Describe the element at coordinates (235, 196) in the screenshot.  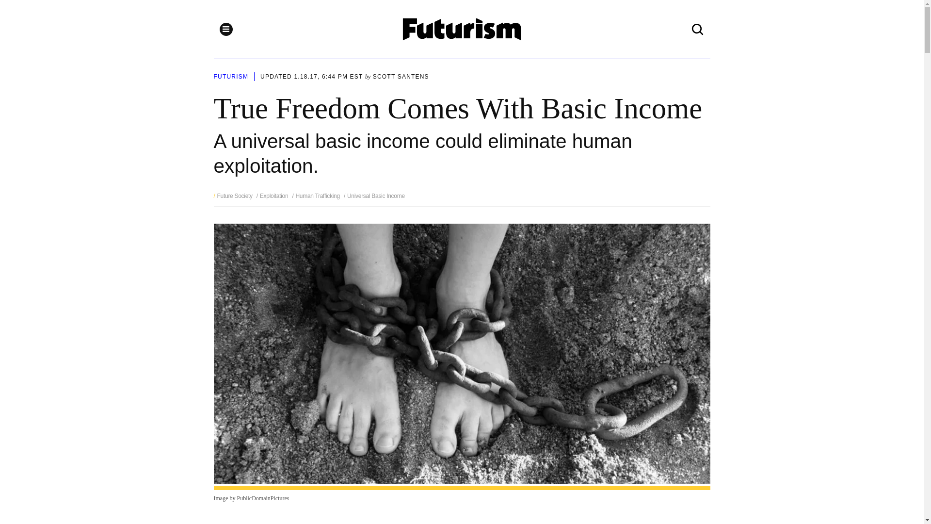
I see `Future Society` at that location.